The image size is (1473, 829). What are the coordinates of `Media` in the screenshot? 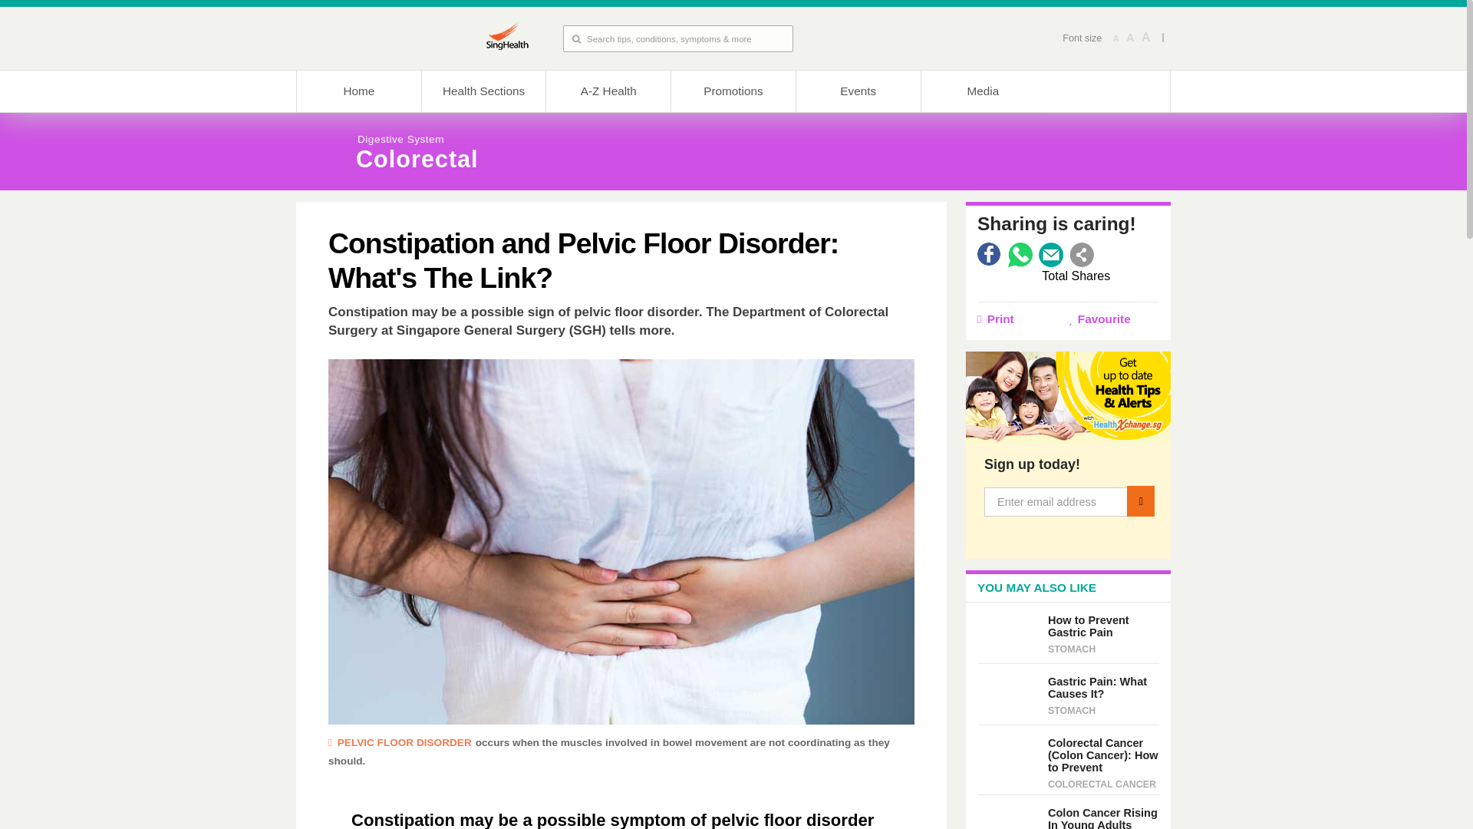 It's located at (984, 91).